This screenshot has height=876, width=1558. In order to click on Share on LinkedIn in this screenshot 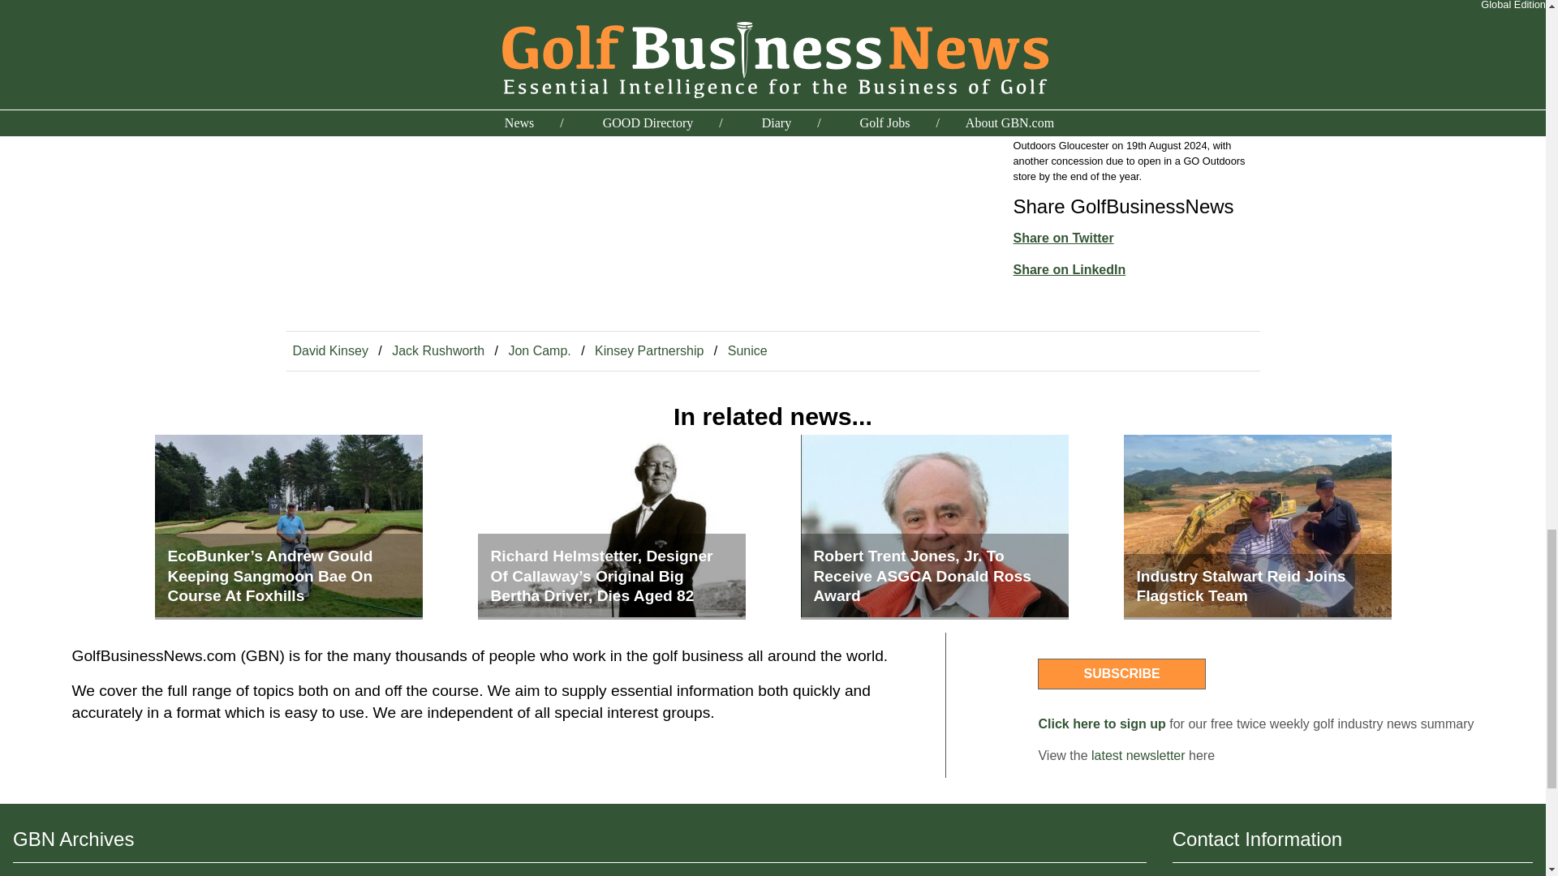, I will do `click(1069, 269)`.